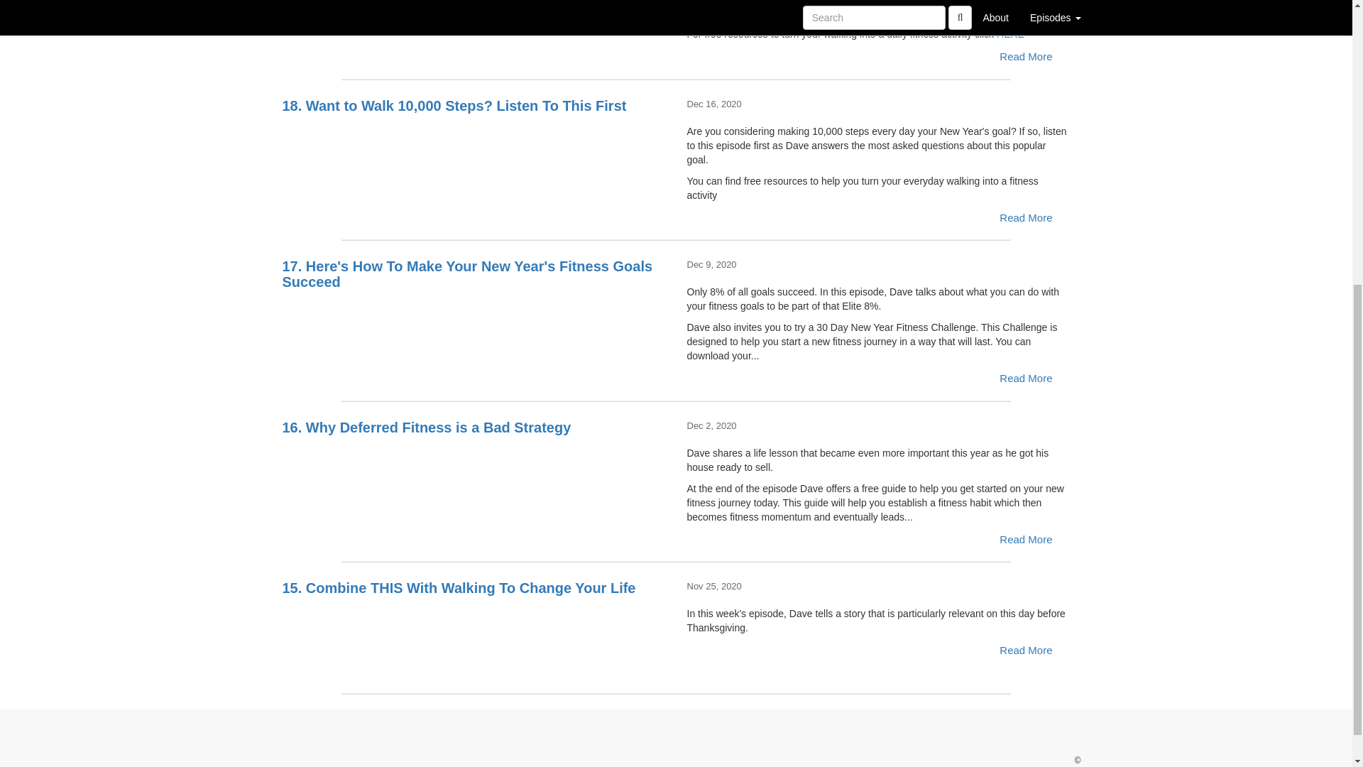  What do you see at coordinates (474, 470) in the screenshot?
I see `16. Why Deferred Fitness is a Bad Strategy` at bounding box center [474, 470].